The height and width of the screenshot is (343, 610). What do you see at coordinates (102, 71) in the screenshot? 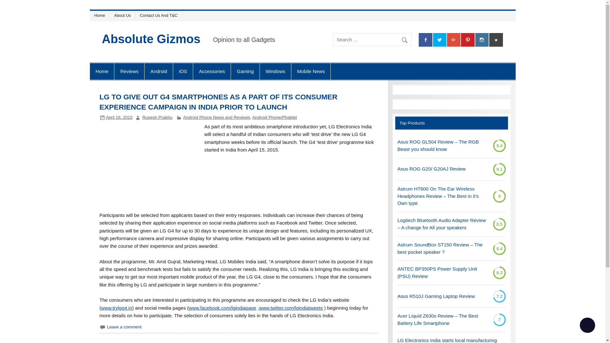
I see `Home` at bounding box center [102, 71].